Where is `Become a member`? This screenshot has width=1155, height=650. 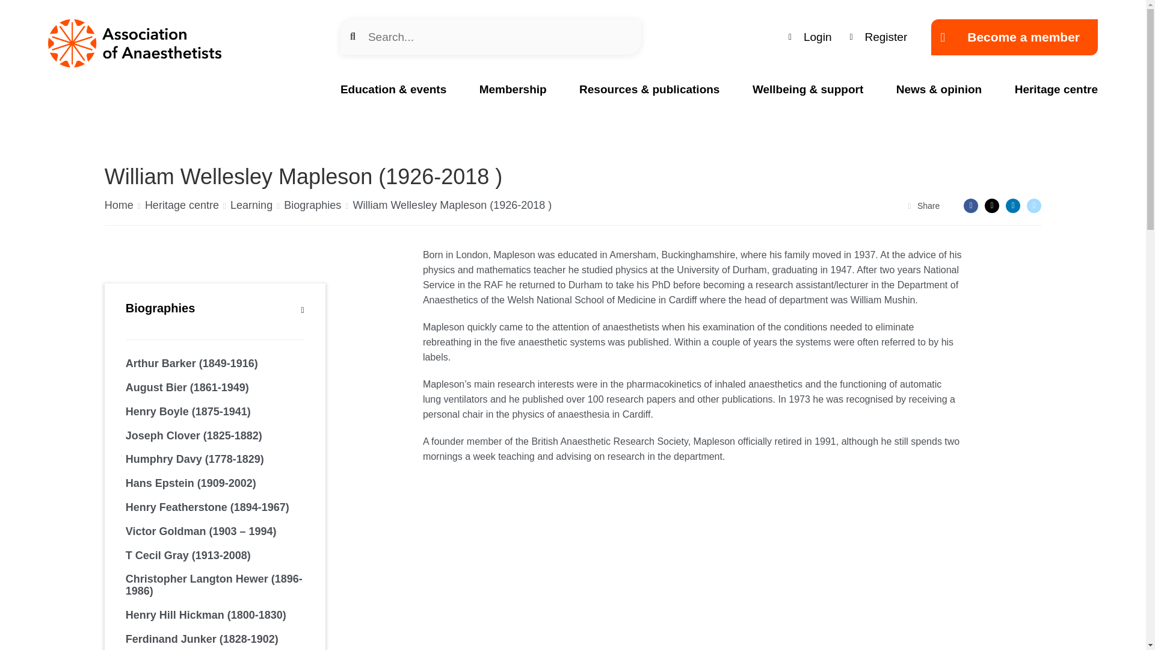 Become a member is located at coordinates (1014, 37).